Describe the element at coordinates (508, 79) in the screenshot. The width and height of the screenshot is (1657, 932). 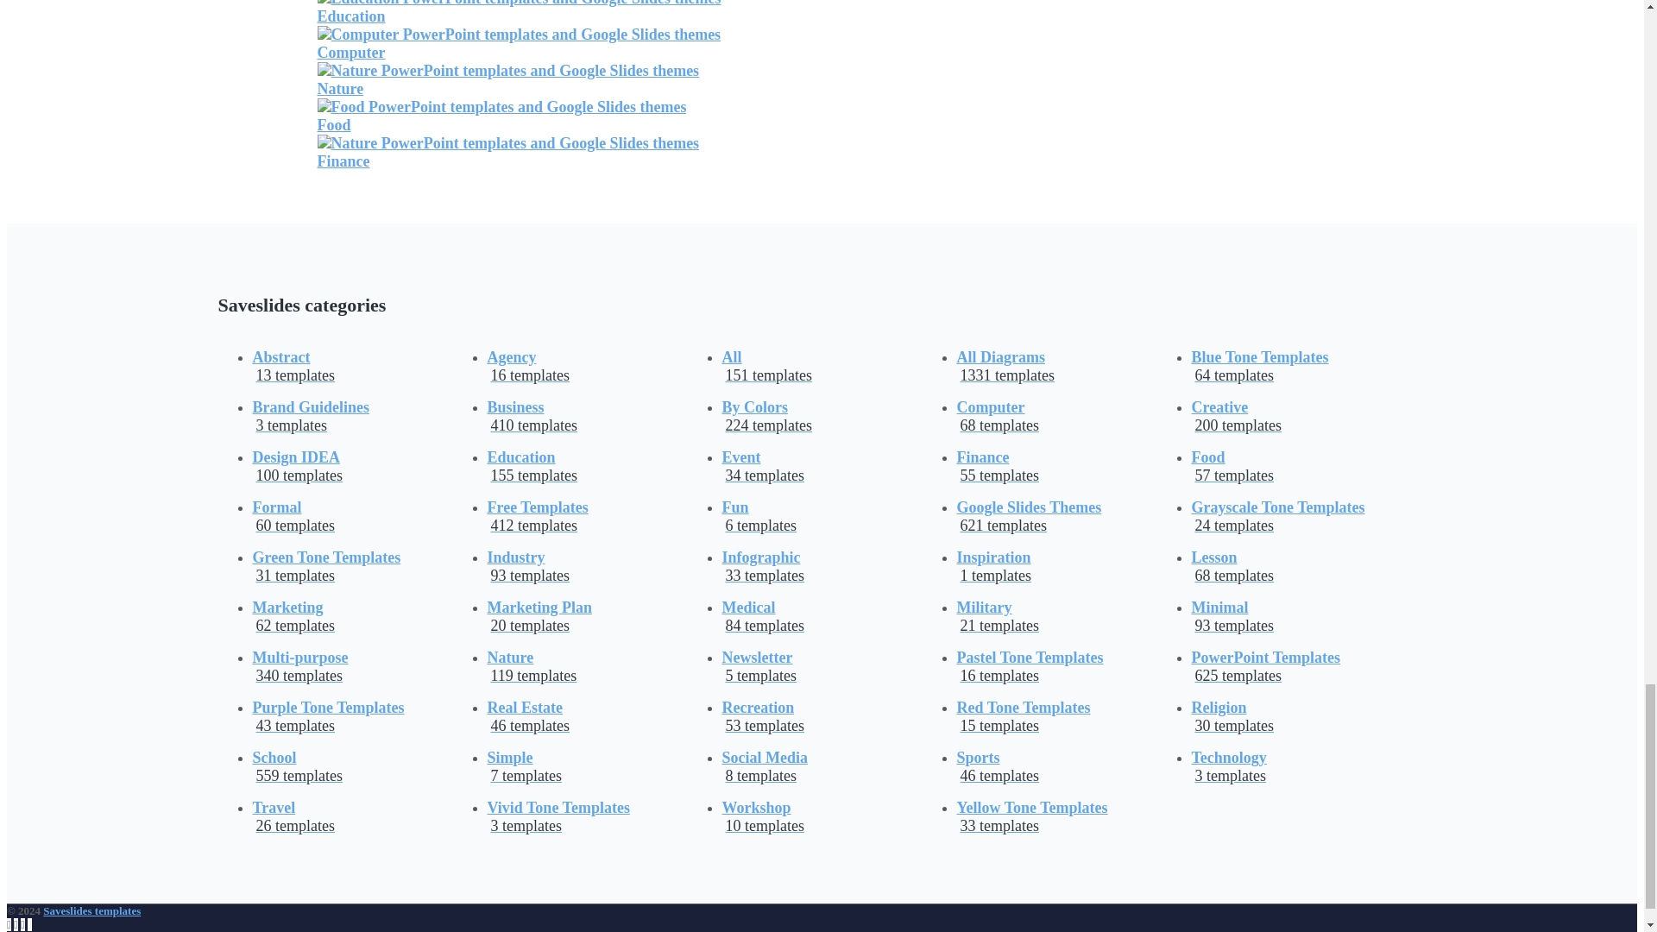
I see `Tech PowerPoint templates and Google Slides themes` at that location.